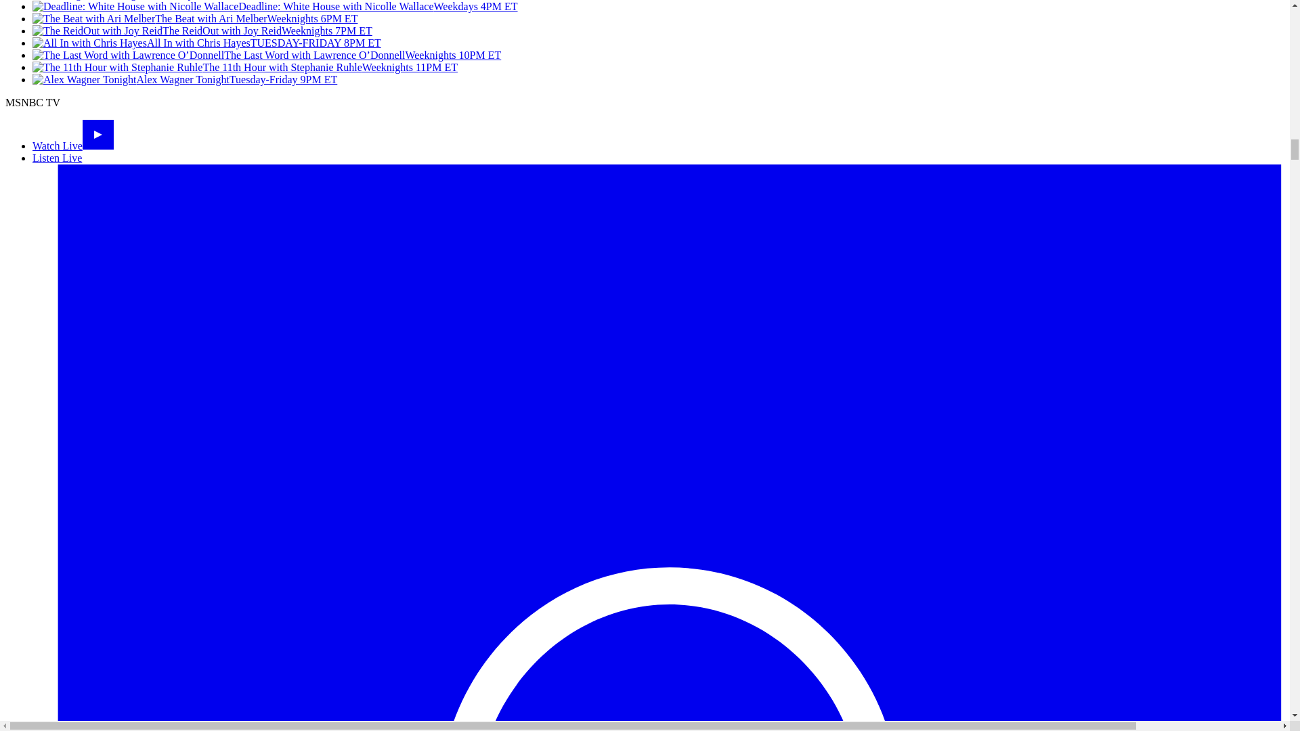  Describe the element at coordinates (184, 80) in the screenshot. I see `Alex Wagner TonightTuesday-Friday 9PM ET` at that location.